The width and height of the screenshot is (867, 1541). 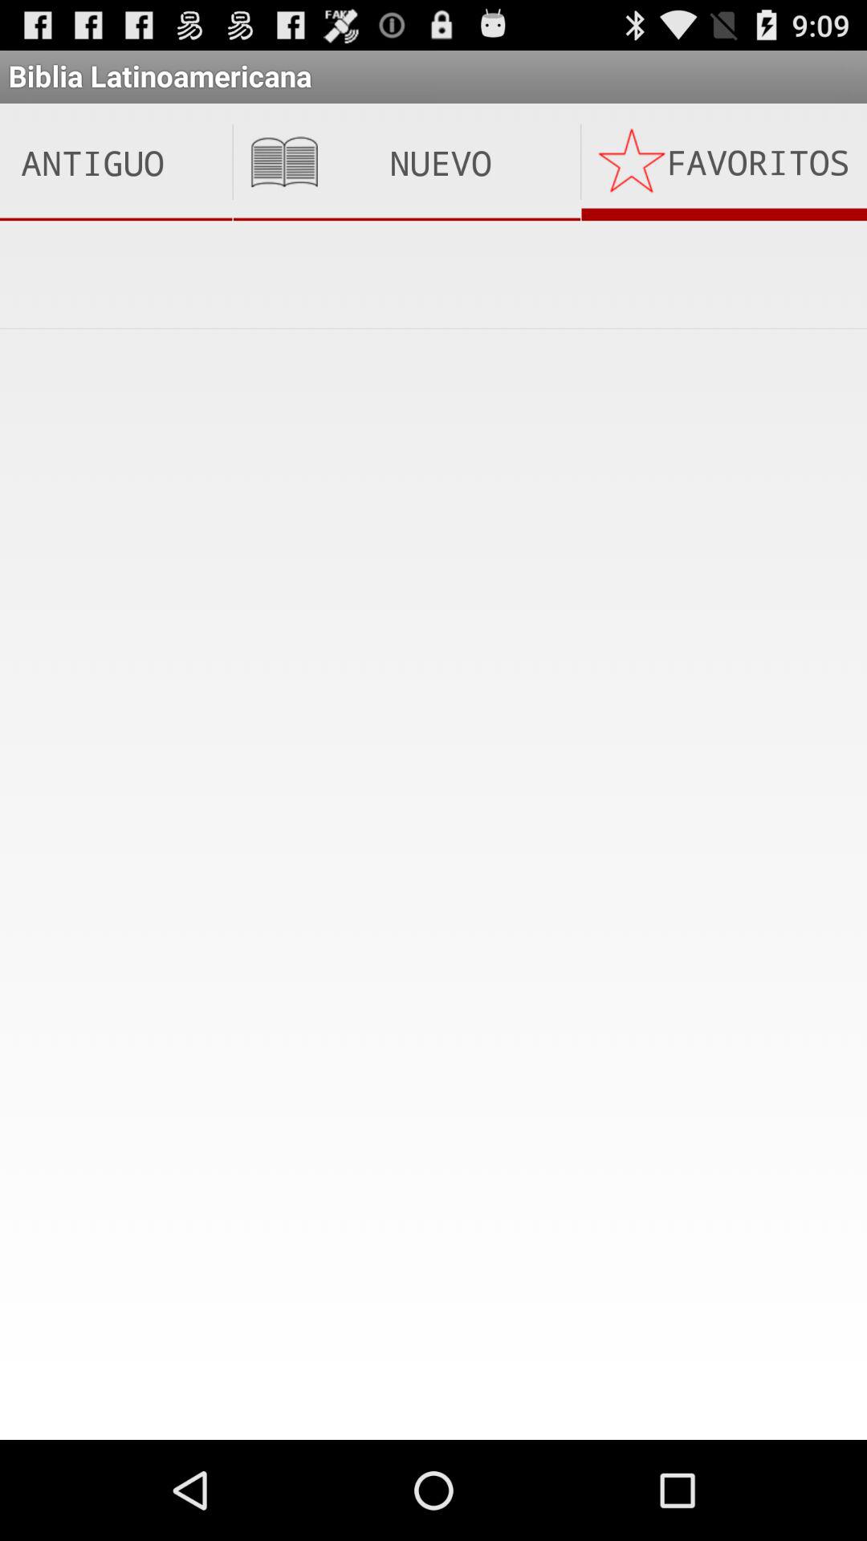 What do you see at coordinates (116, 162) in the screenshot?
I see `tap the icon next to nuevo testamento` at bounding box center [116, 162].